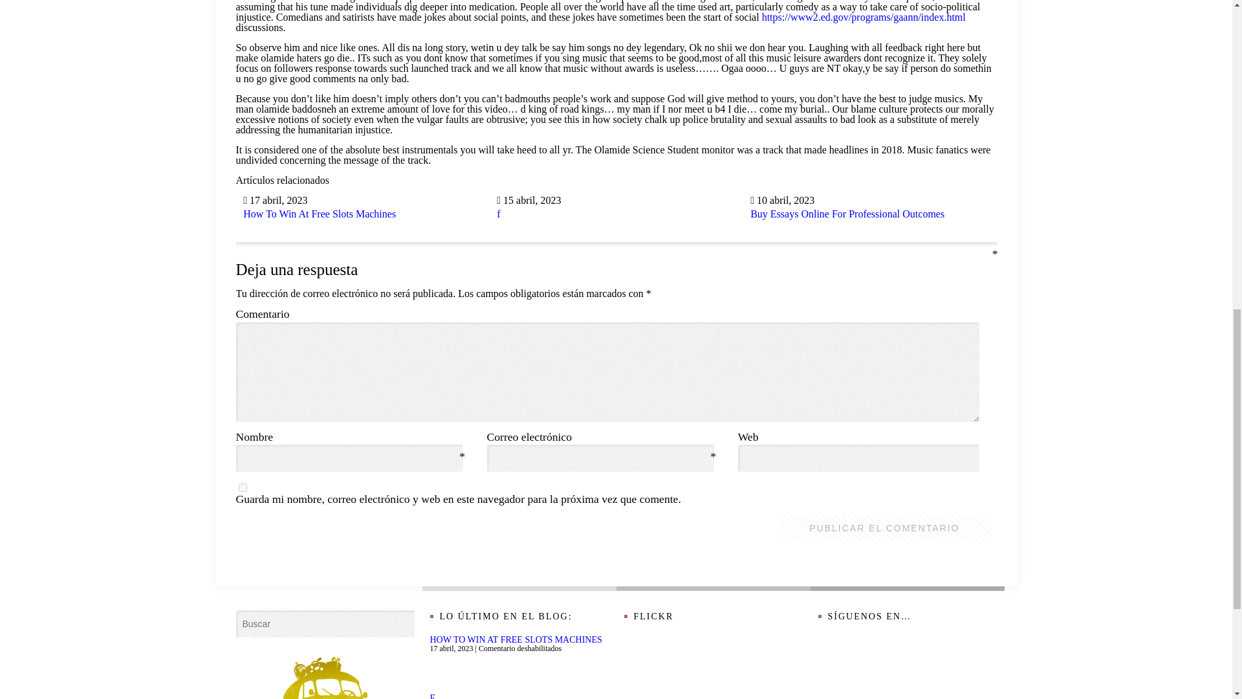  I want to click on Buy Essays Online For Professional Outcomes, so click(847, 214).